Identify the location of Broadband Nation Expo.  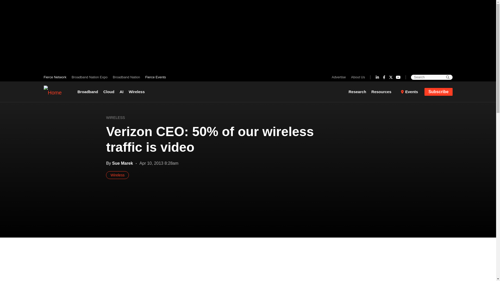
(89, 77).